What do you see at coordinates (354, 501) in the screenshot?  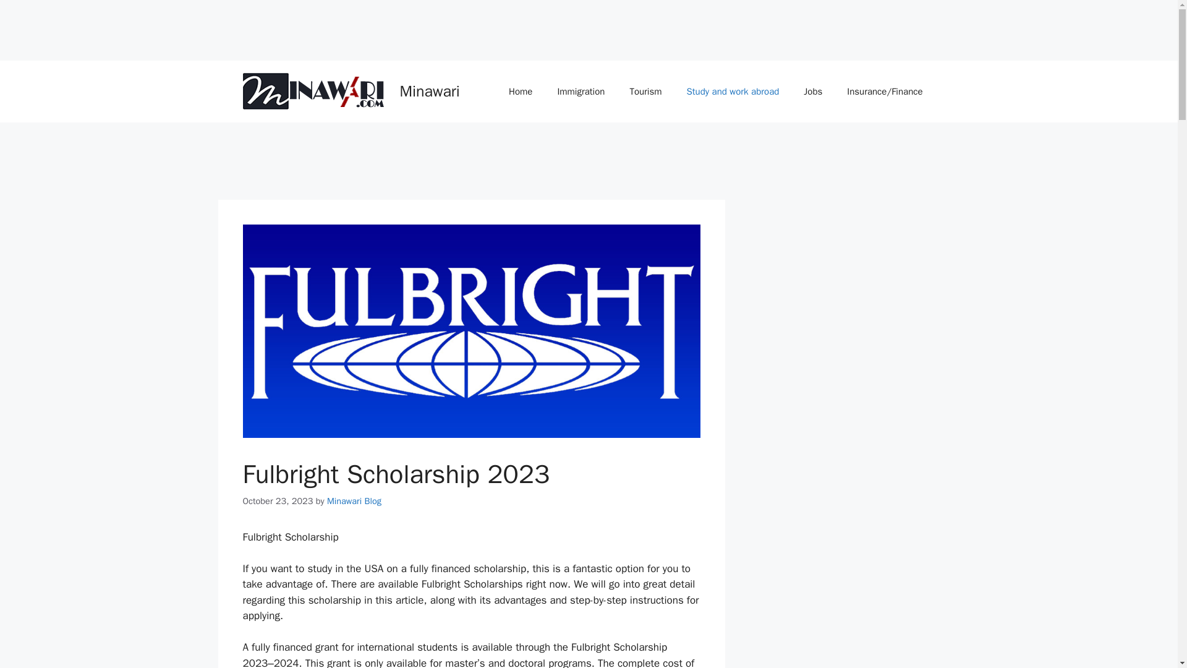 I see `View all posts by Minawari Blog` at bounding box center [354, 501].